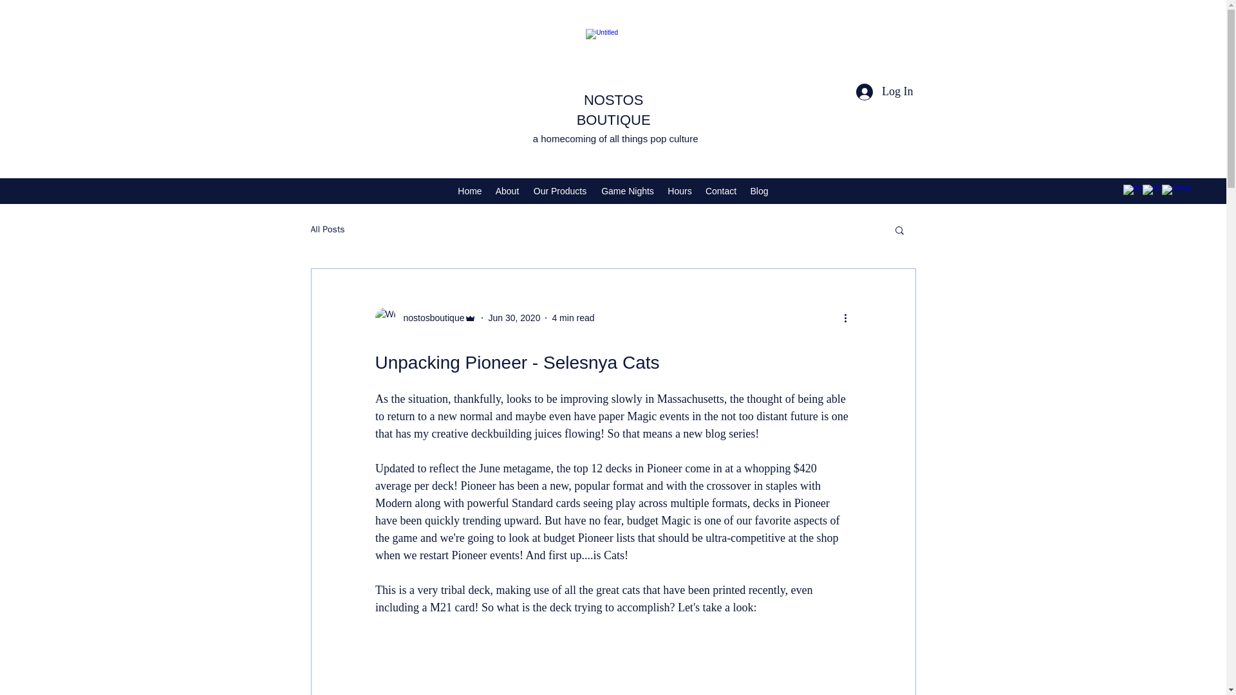 The height and width of the screenshot is (695, 1236). What do you see at coordinates (430, 318) in the screenshot?
I see `nostosboutique` at bounding box center [430, 318].